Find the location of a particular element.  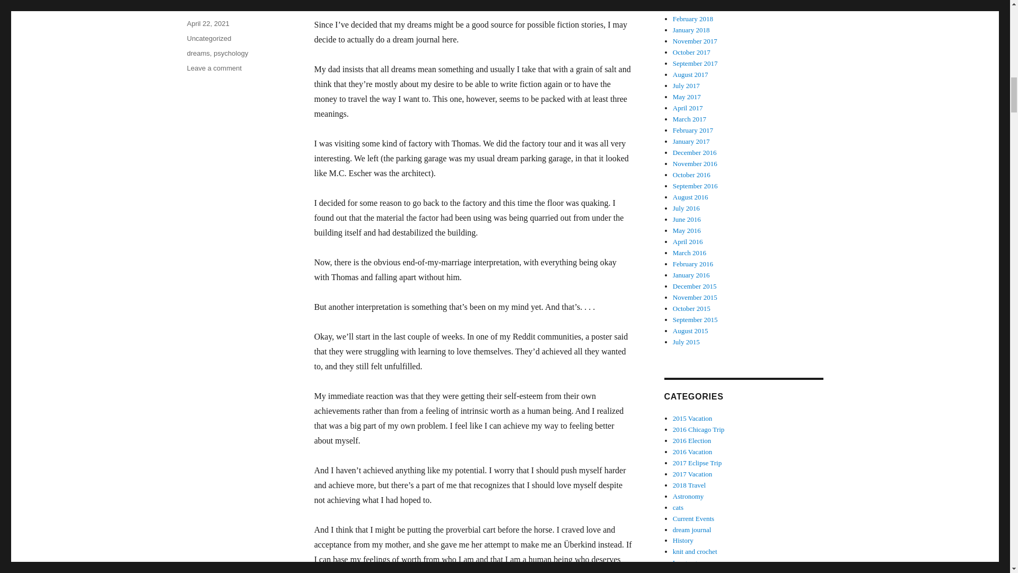

psychology is located at coordinates (214, 68).